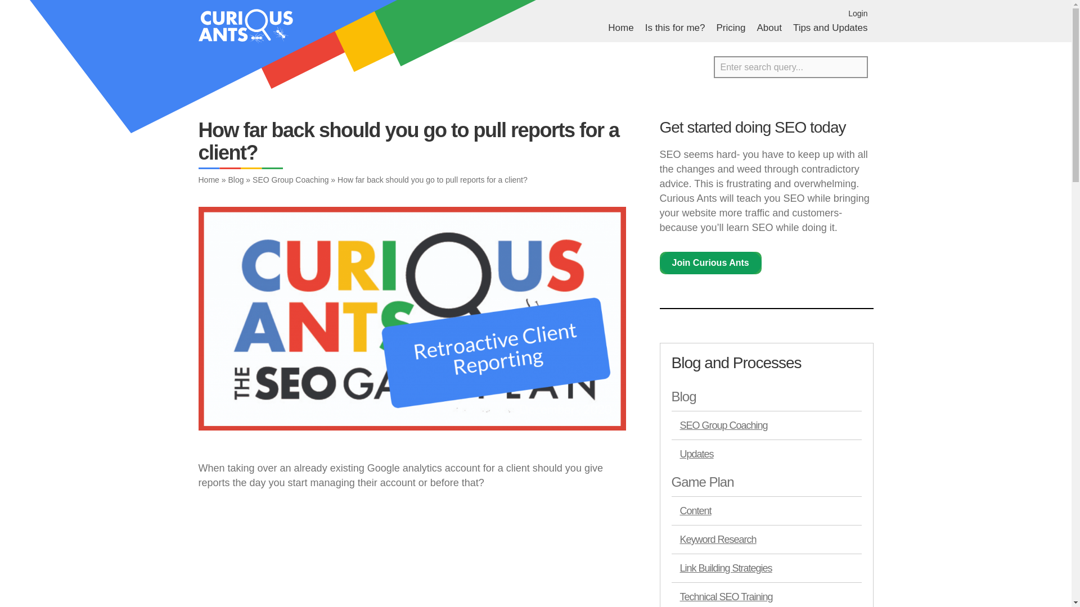 The width and height of the screenshot is (1080, 607). Describe the element at coordinates (767, 482) in the screenshot. I see `Game Plan` at that location.